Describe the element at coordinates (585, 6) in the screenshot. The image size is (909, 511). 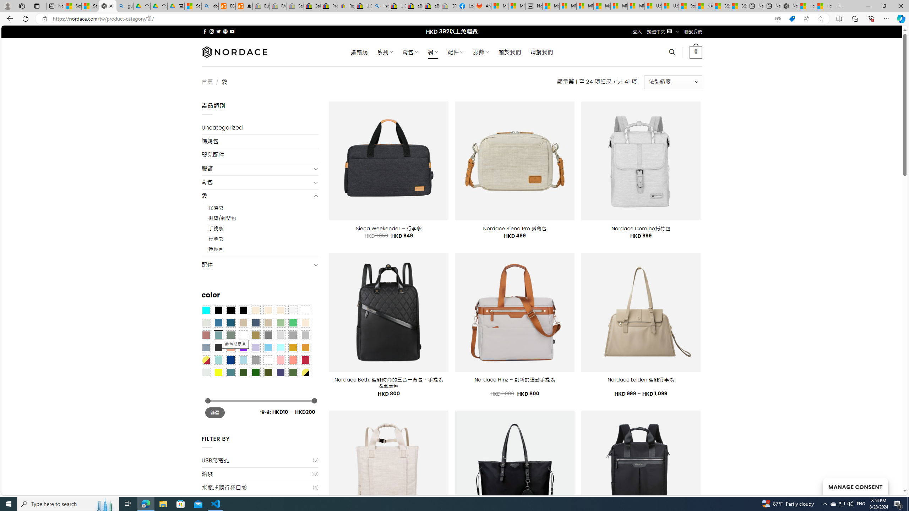
I see `Microsoft account | Home` at that location.